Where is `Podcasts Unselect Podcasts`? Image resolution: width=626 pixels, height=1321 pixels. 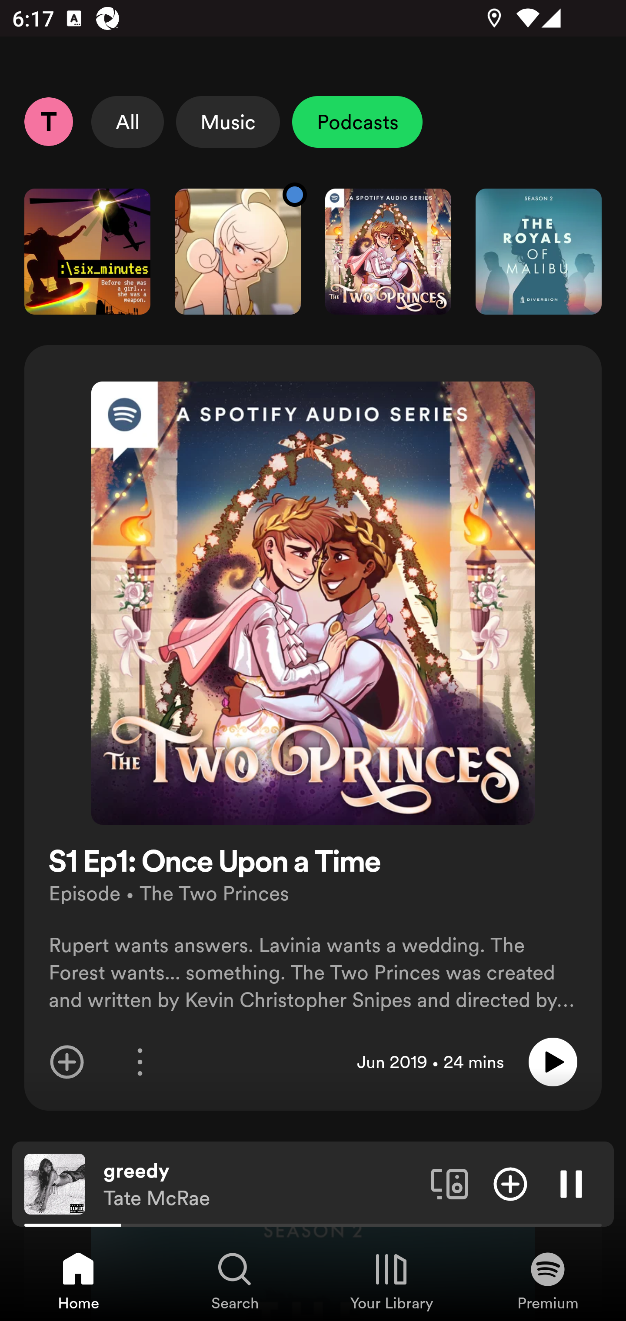
Podcasts Unselect Podcasts is located at coordinates (357, 122).